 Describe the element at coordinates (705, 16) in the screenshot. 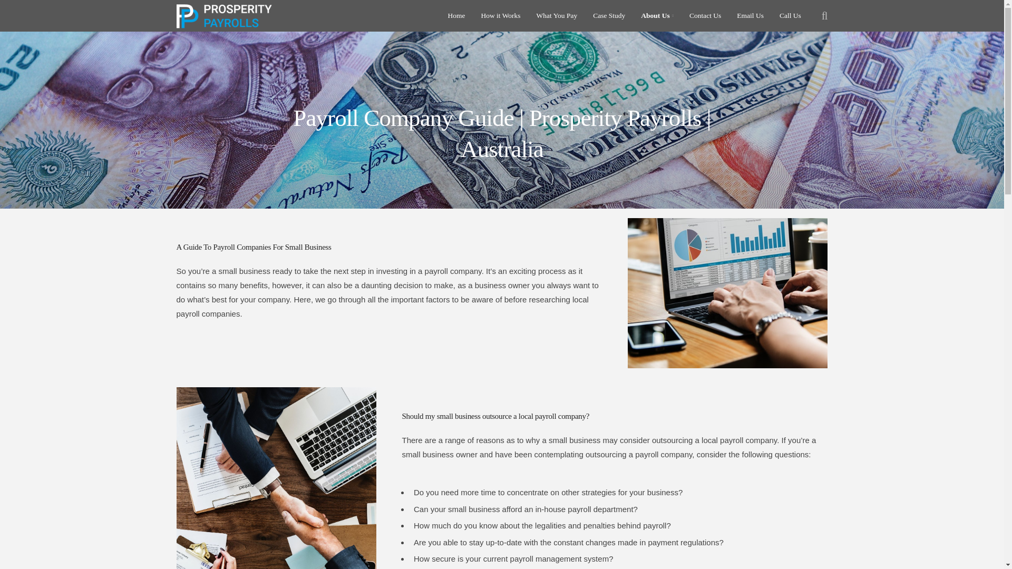

I see `Contact Us` at that location.